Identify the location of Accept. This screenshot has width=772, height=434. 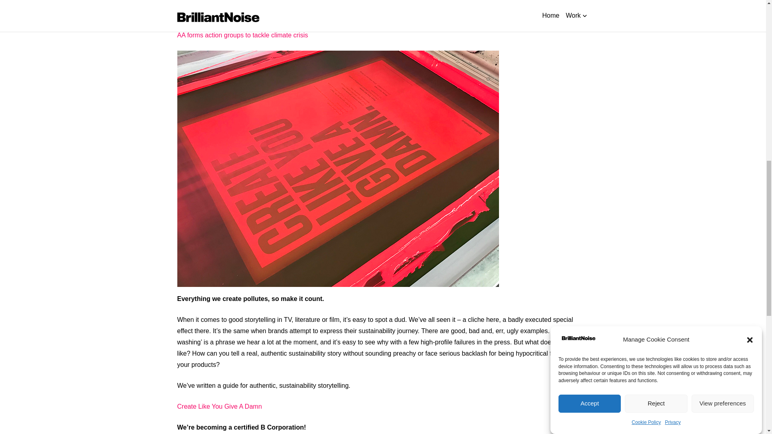
(589, 131).